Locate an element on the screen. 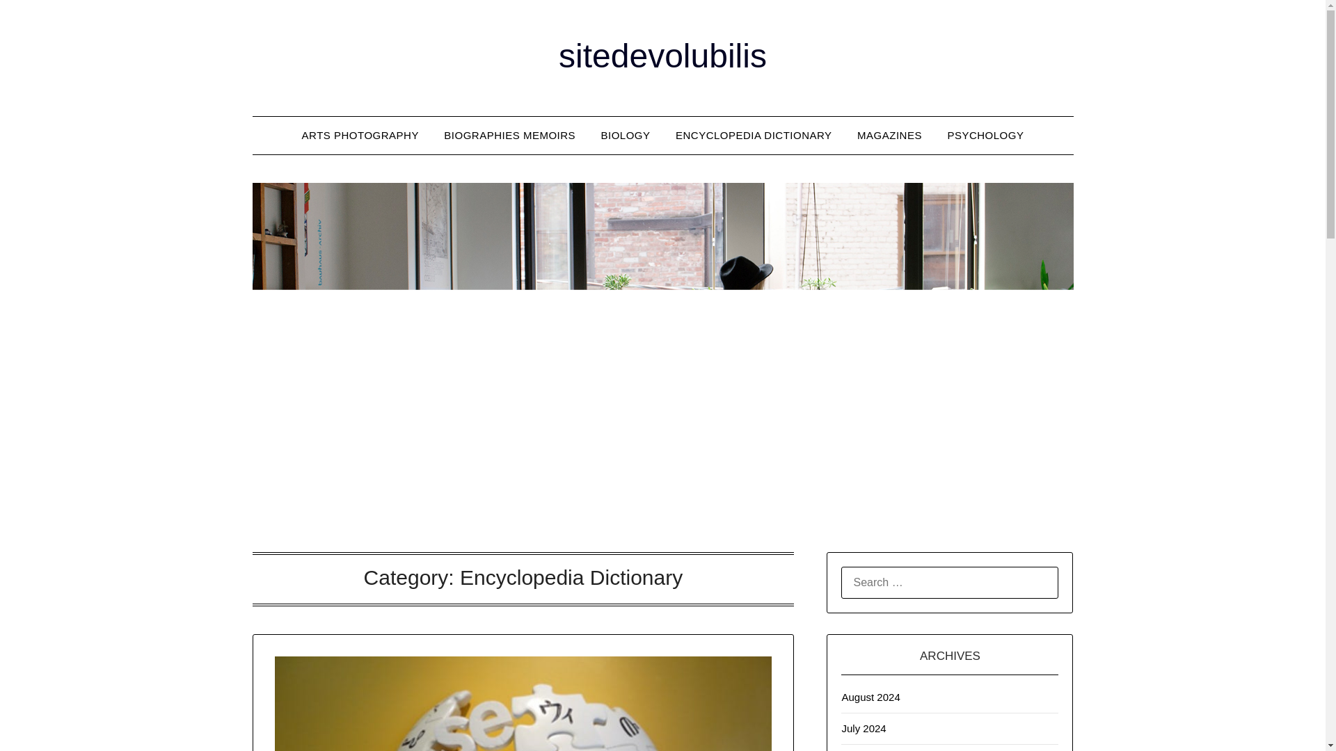 The height and width of the screenshot is (751, 1336). Search is located at coordinates (35, 20).